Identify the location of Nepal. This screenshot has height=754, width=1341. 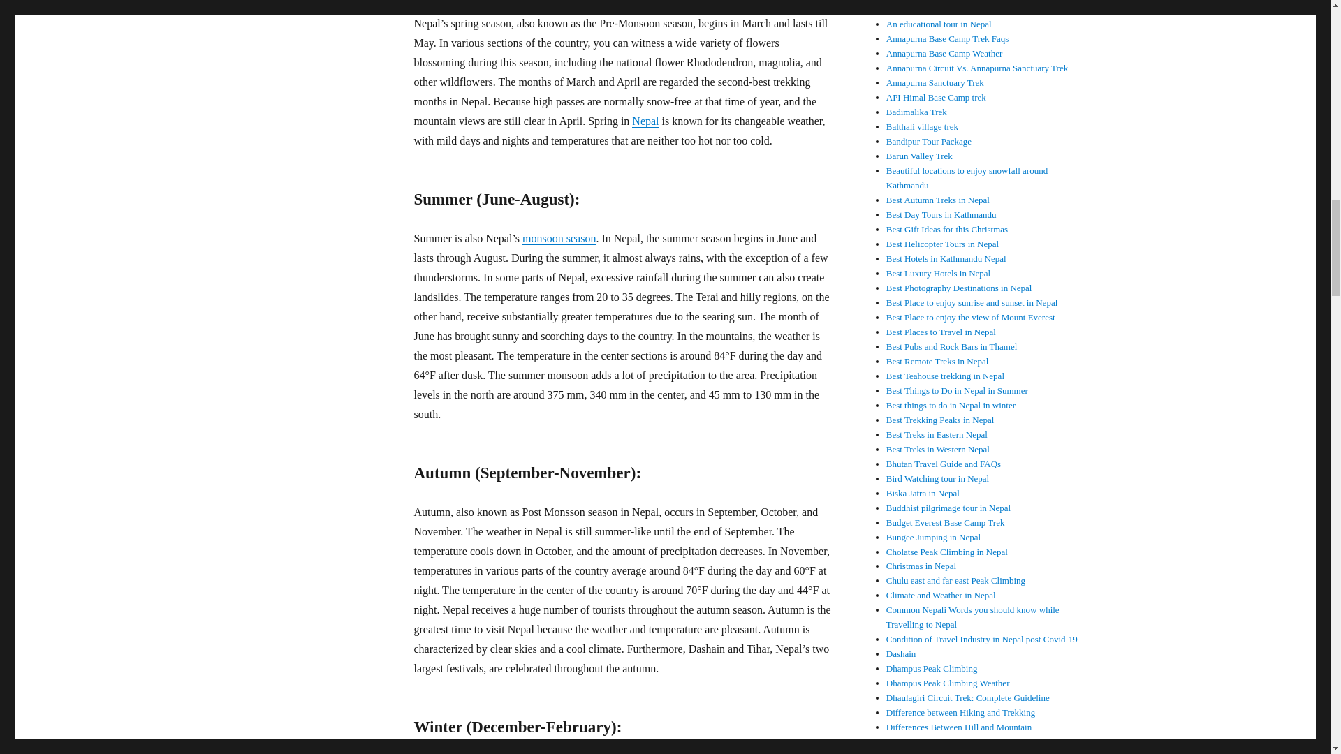
(645, 121).